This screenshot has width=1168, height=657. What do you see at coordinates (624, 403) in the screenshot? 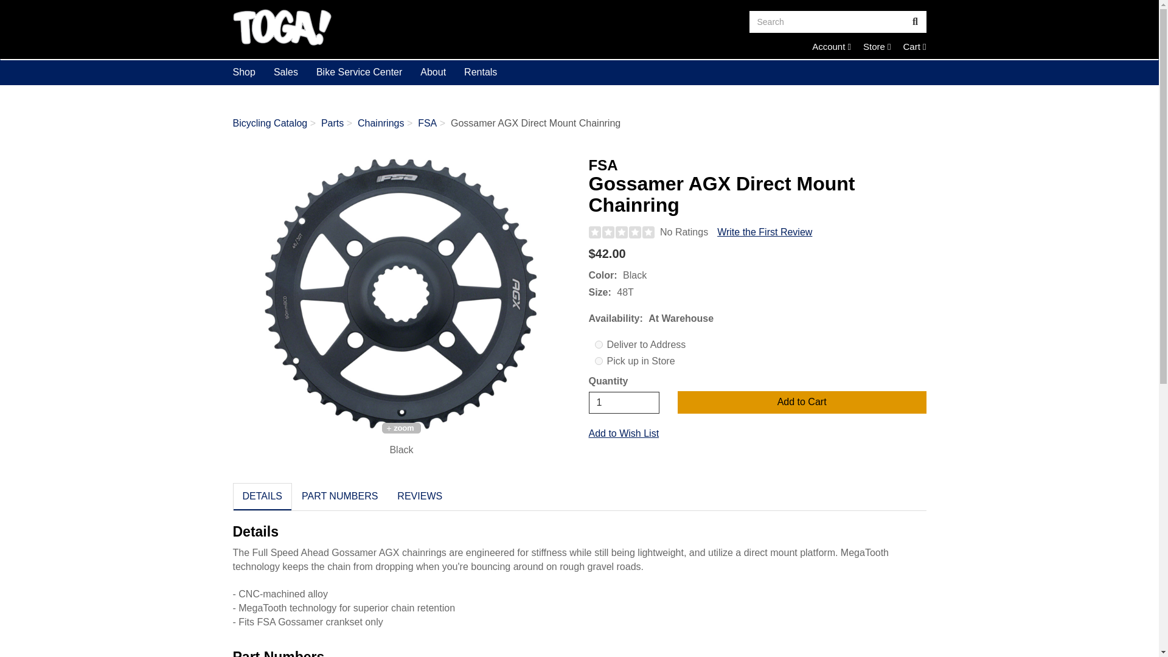
I see `Search` at bounding box center [624, 403].